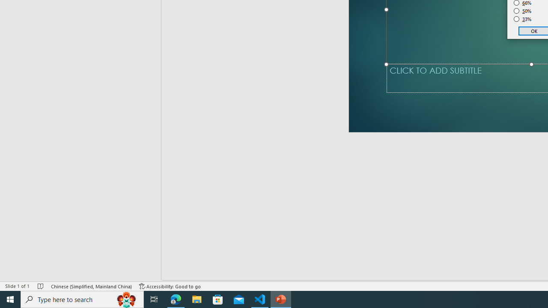  I want to click on Visual Studio Code - 1 running window, so click(260, 299).